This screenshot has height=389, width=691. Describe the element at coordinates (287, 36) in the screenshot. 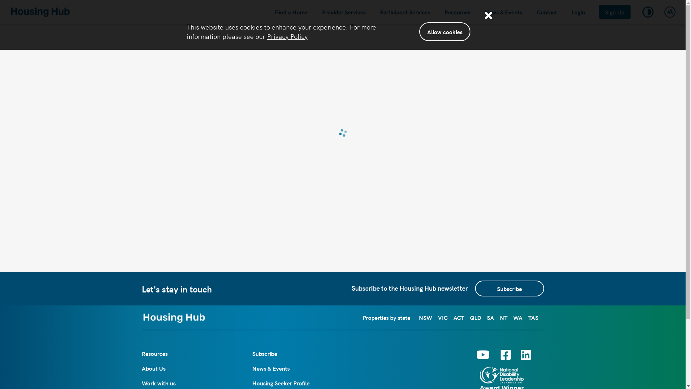

I see `Privacy Policy` at that location.